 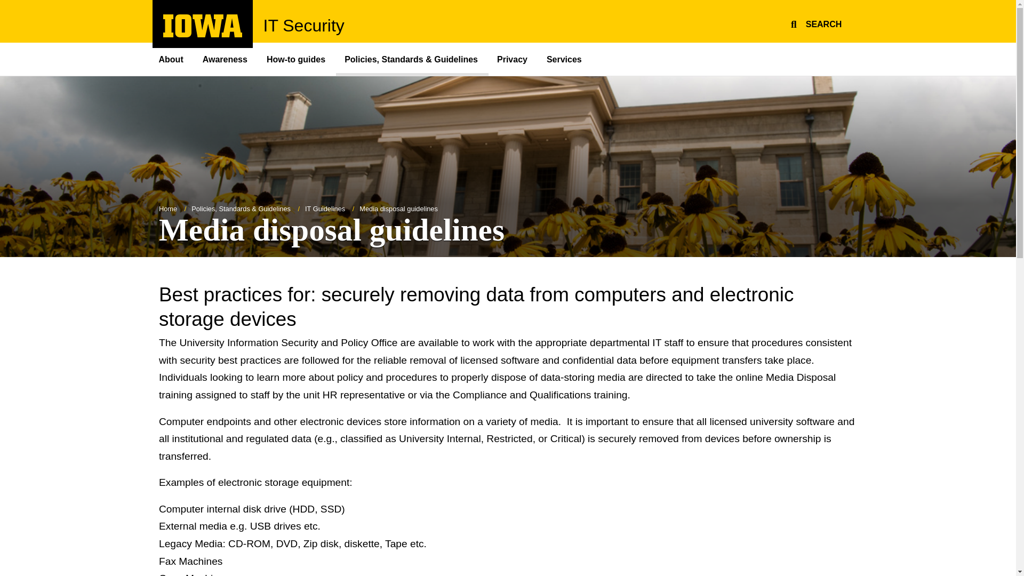 What do you see at coordinates (203, 26) in the screenshot?
I see `University of Iowa` at bounding box center [203, 26].